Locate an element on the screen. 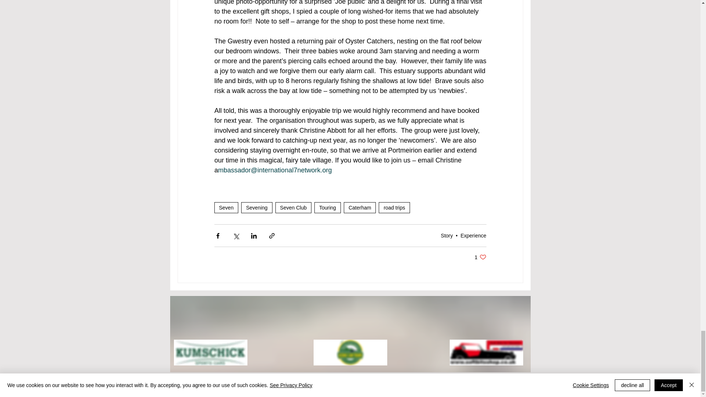 The width and height of the screenshot is (706, 397). Touring is located at coordinates (327, 207).